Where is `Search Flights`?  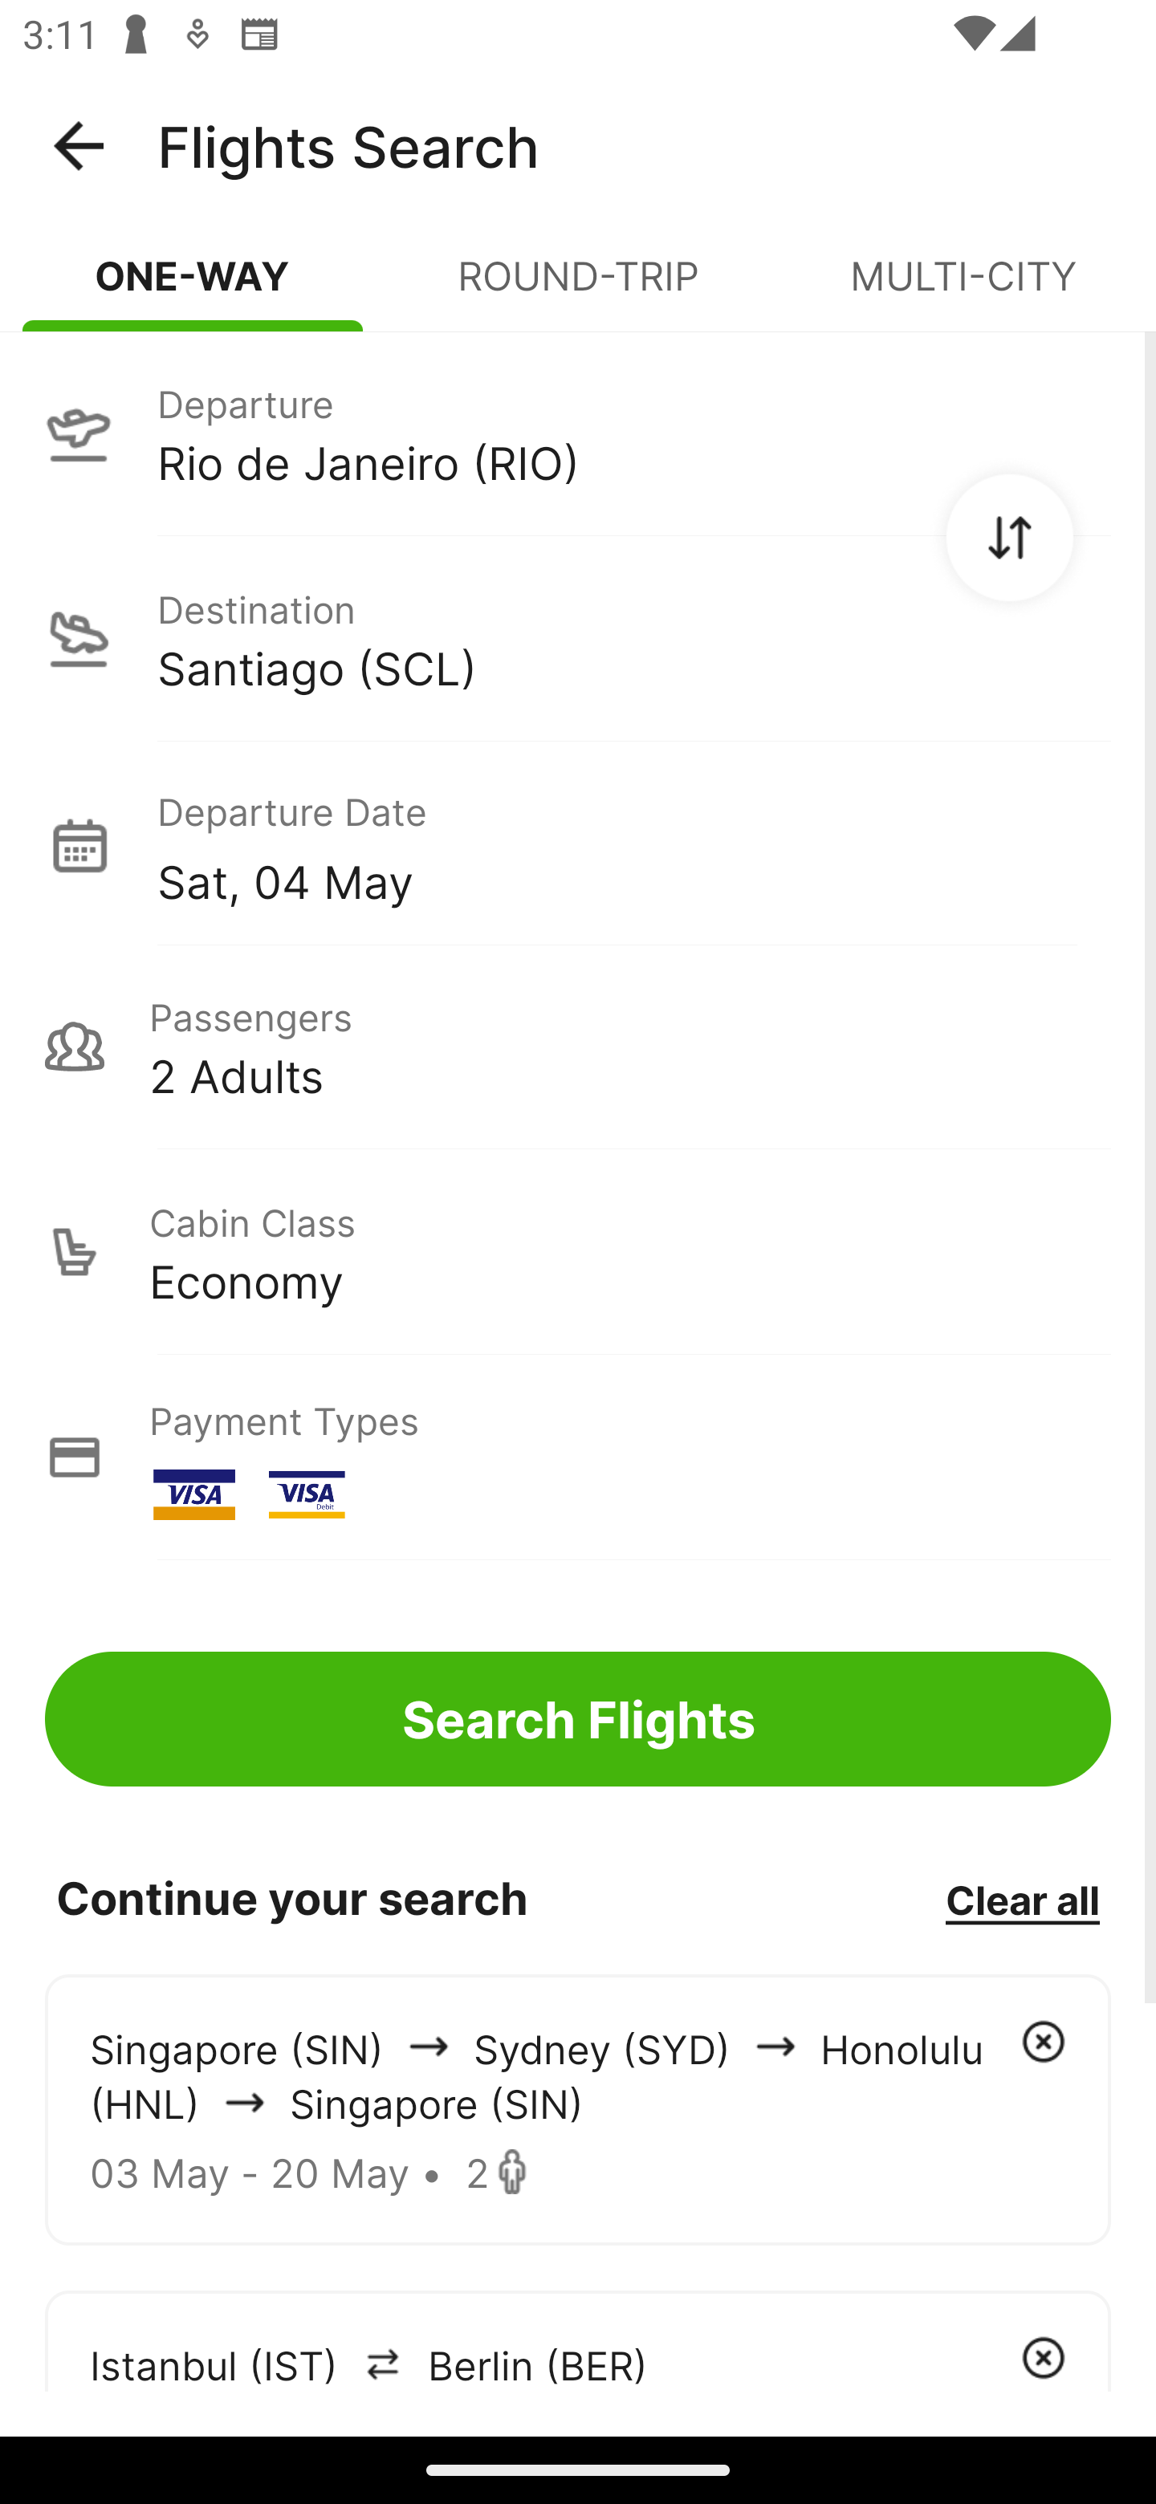
Search Flights is located at coordinates (578, 1719).